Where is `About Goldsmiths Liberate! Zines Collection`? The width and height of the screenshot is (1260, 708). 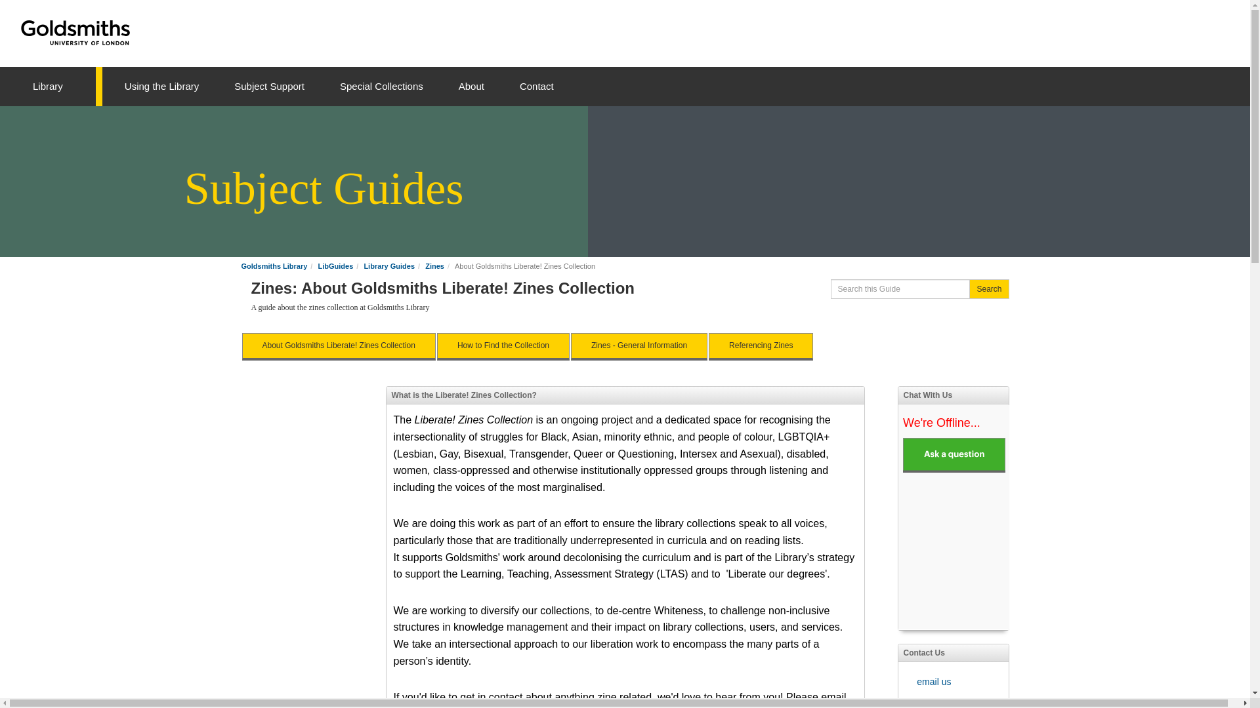
About Goldsmiths Liberate! Zines Collection is located at coordinates (338, 346).